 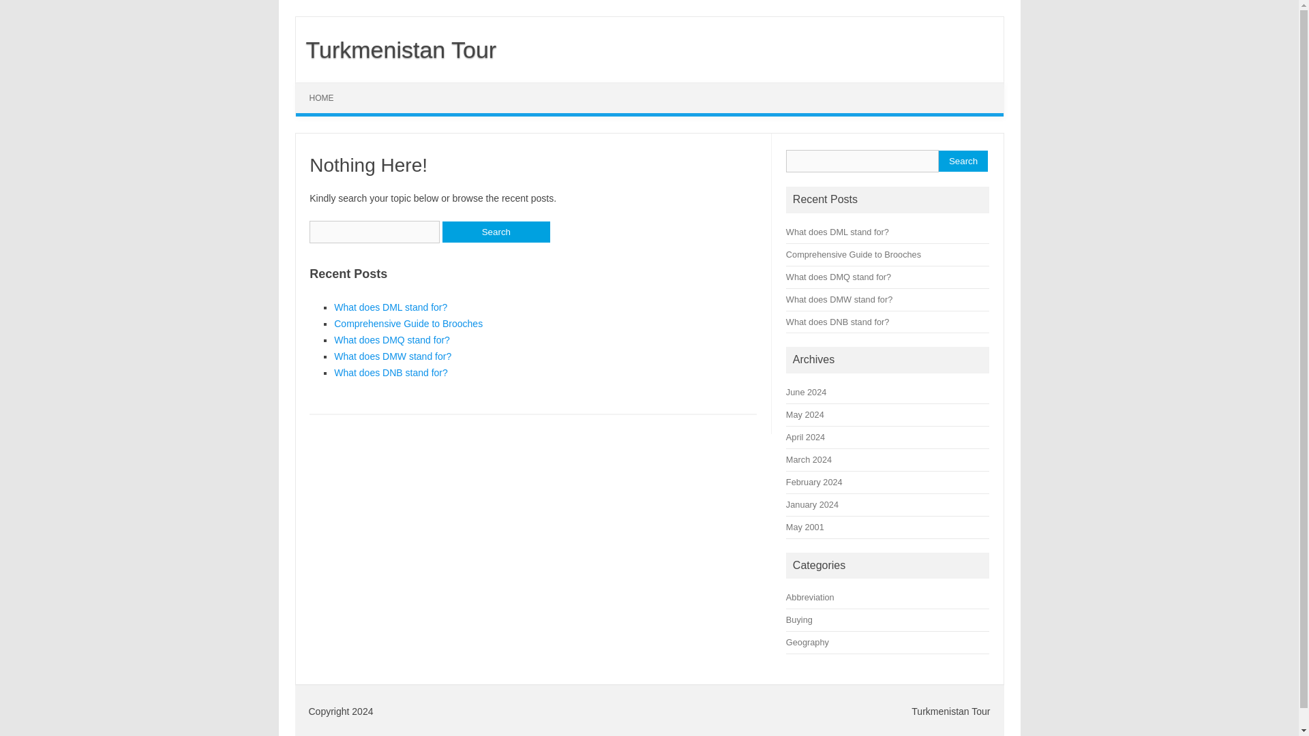 I want to click on May 2001, so click(x=805, y=526).